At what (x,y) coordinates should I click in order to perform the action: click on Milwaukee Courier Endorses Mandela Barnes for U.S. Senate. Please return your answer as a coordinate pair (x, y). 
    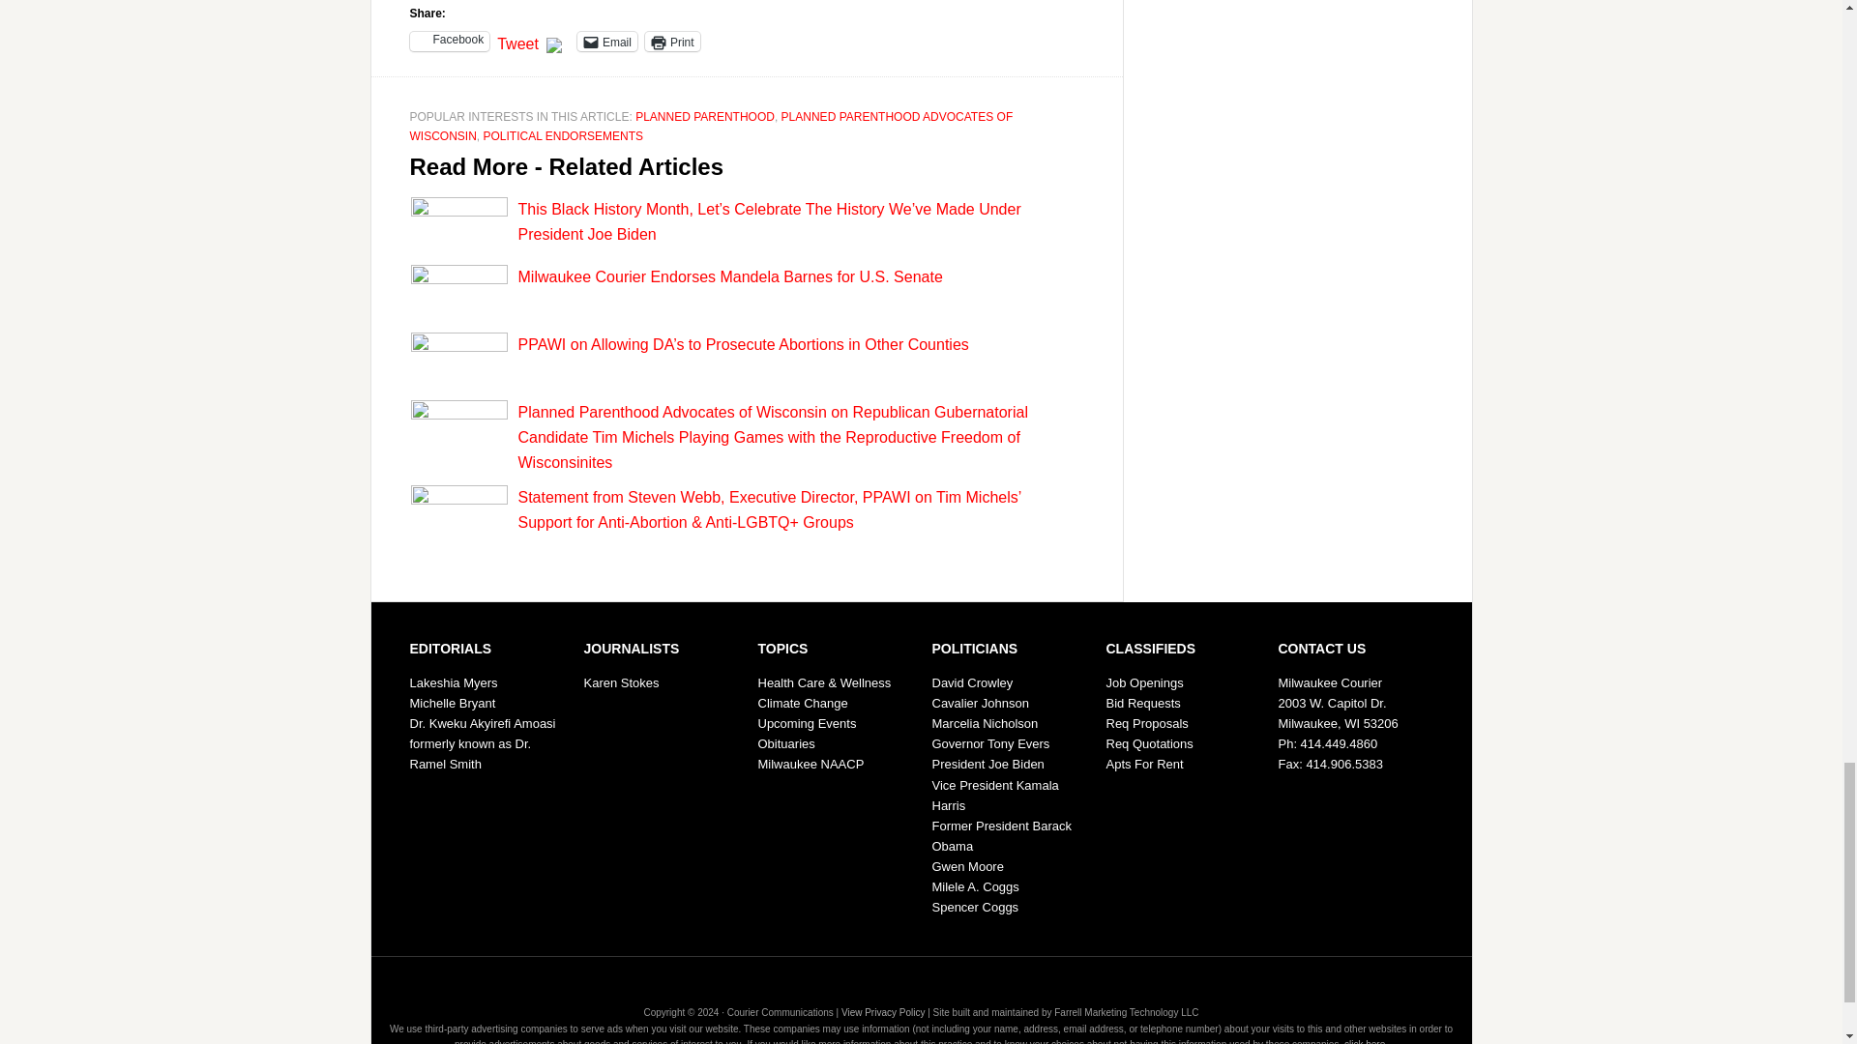
    Looking at the image, I should click on (730, 276).